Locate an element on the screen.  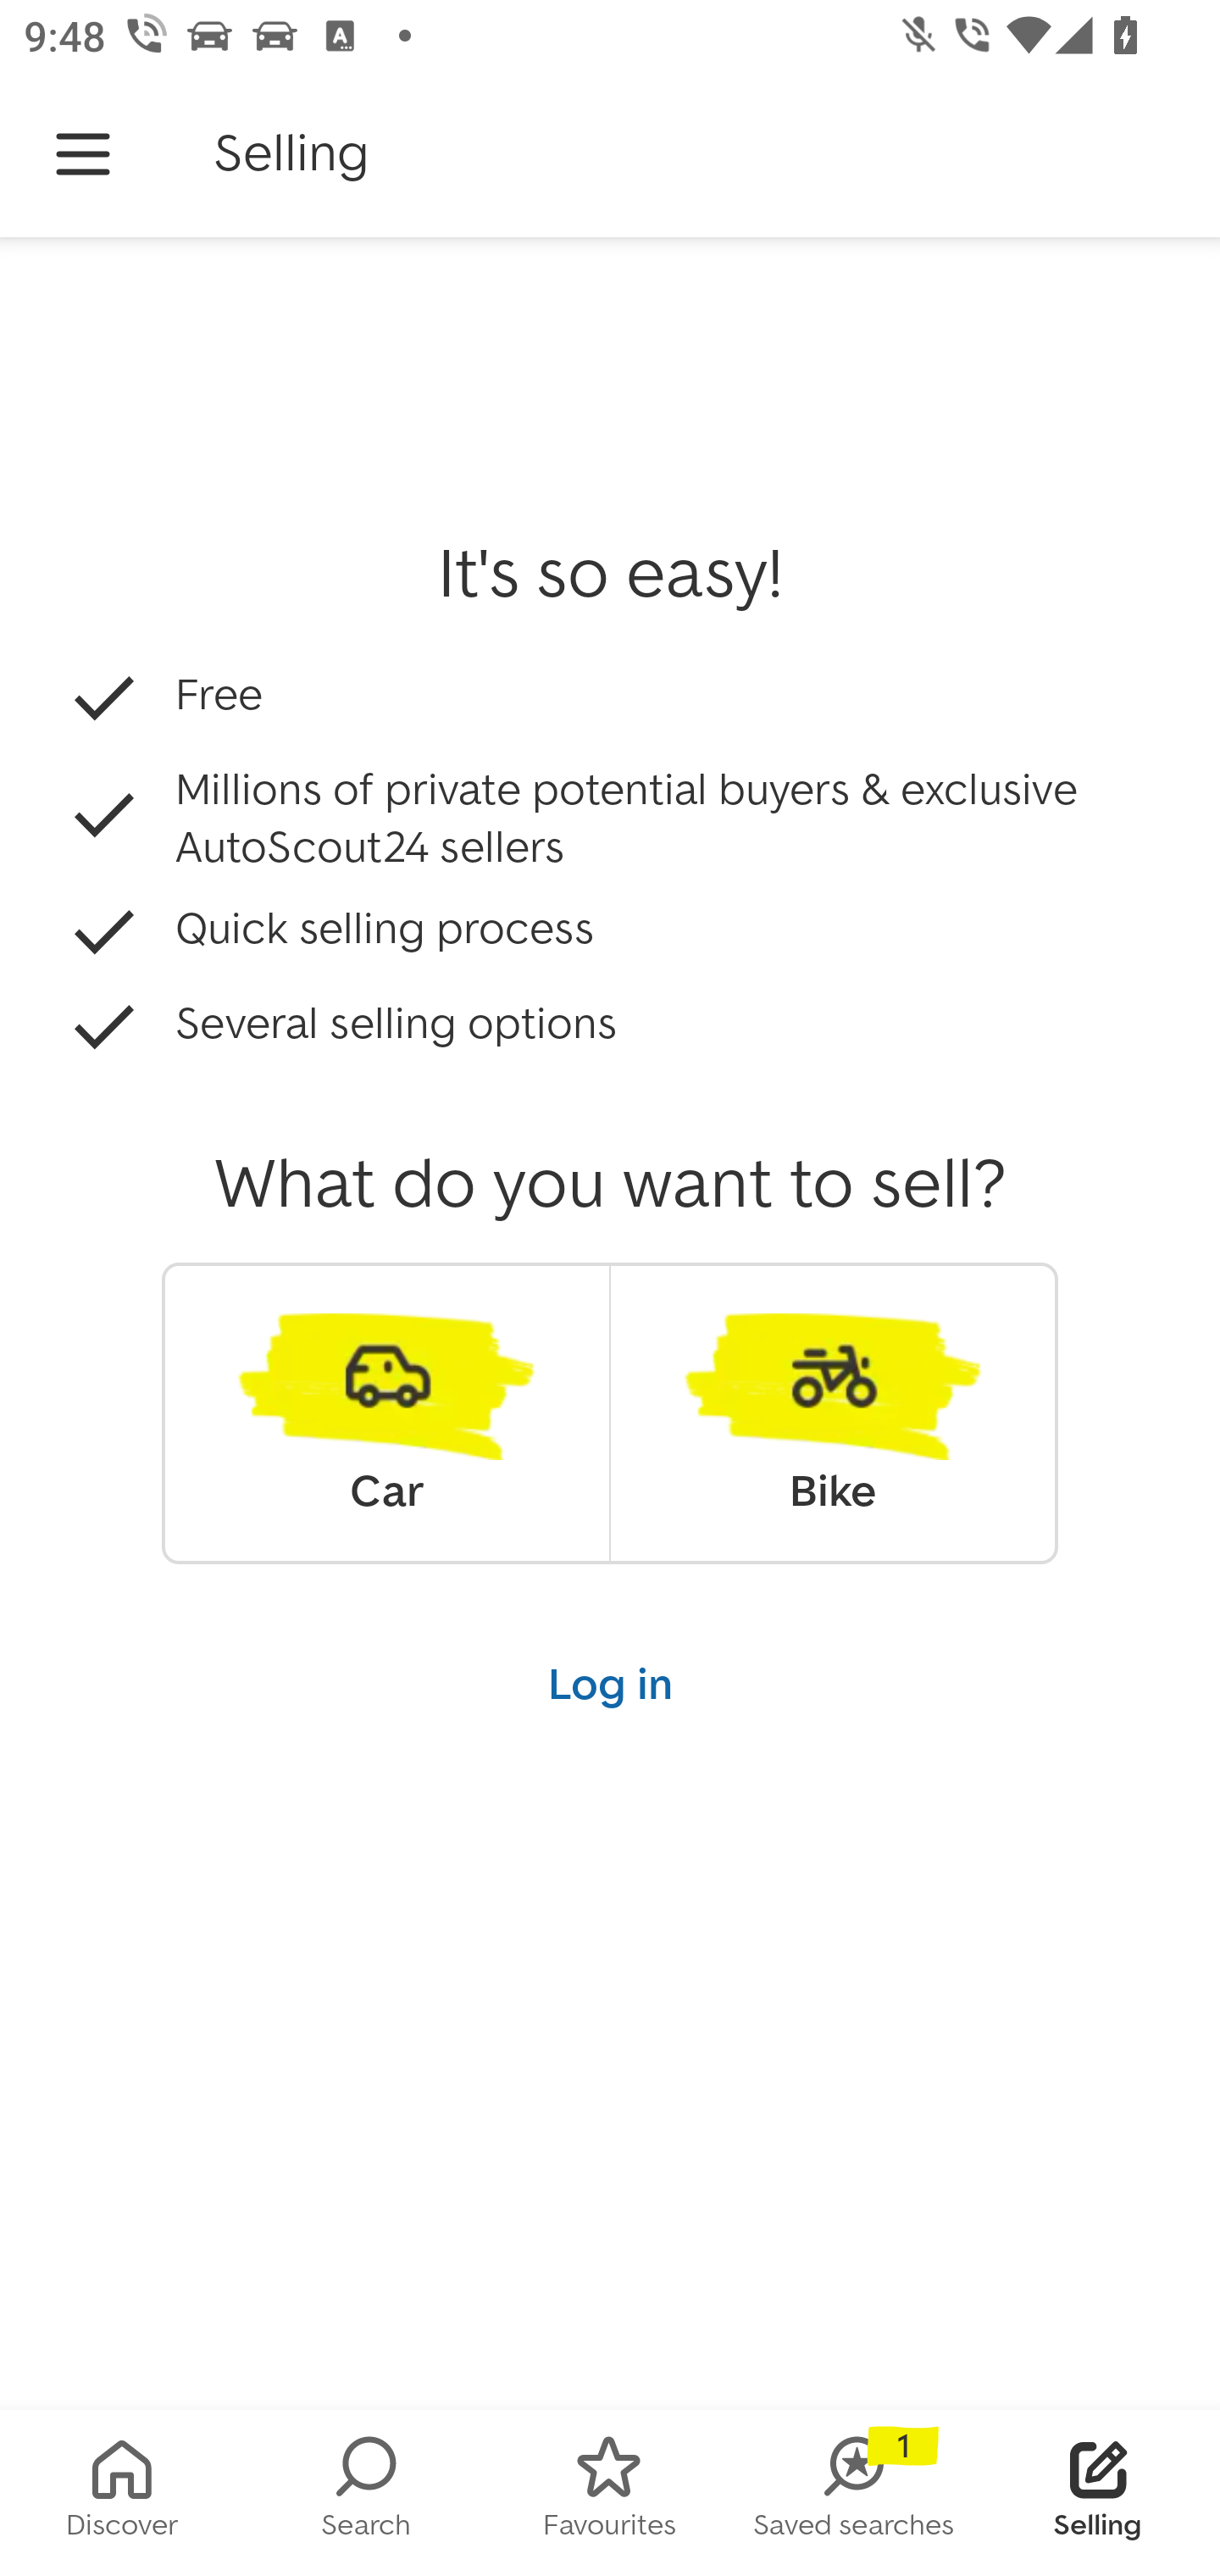
HOMESCREEN Discover is located at coordinates (122, 2493).